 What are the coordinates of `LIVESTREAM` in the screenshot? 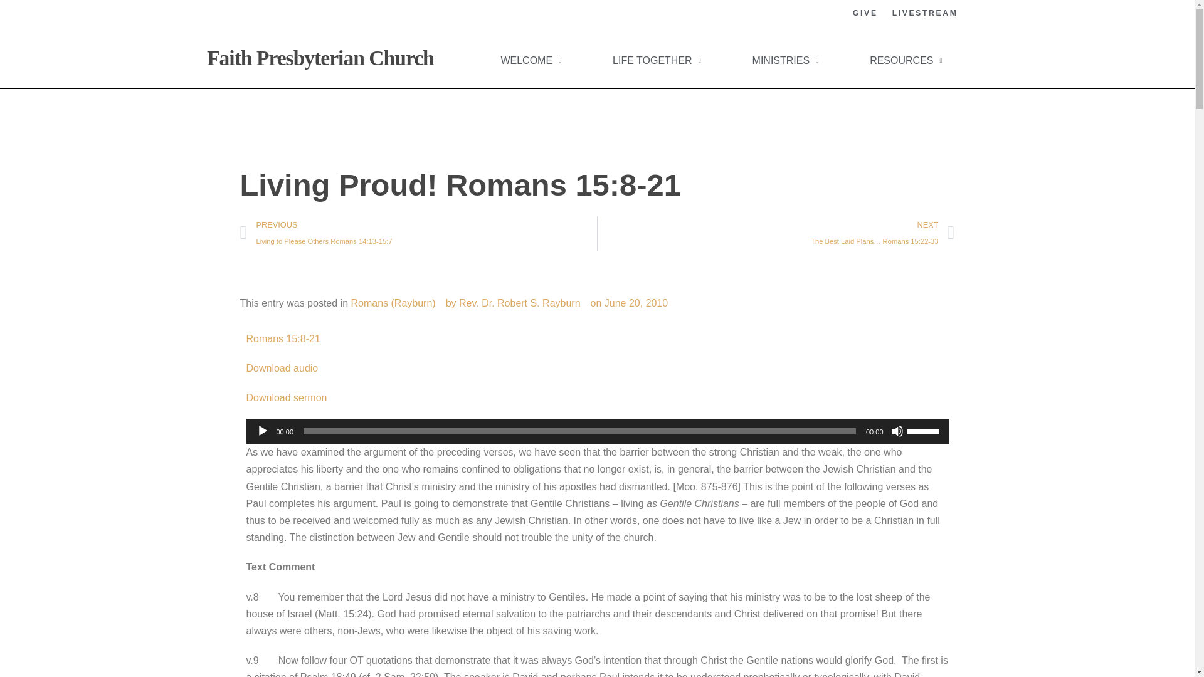 It's located at (925, 13).